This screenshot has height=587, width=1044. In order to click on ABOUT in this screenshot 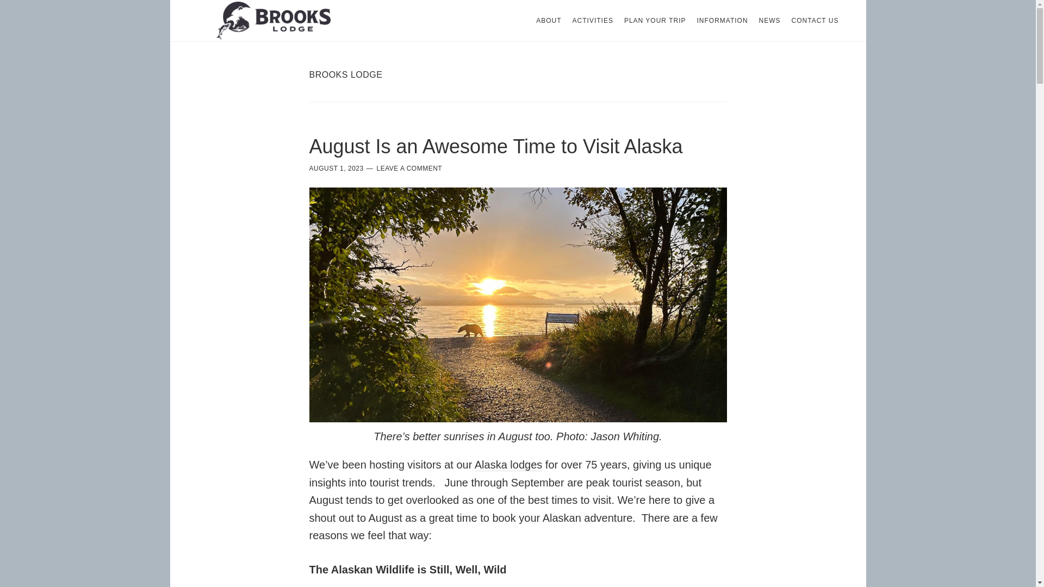, I will do `click(548, 21)`.